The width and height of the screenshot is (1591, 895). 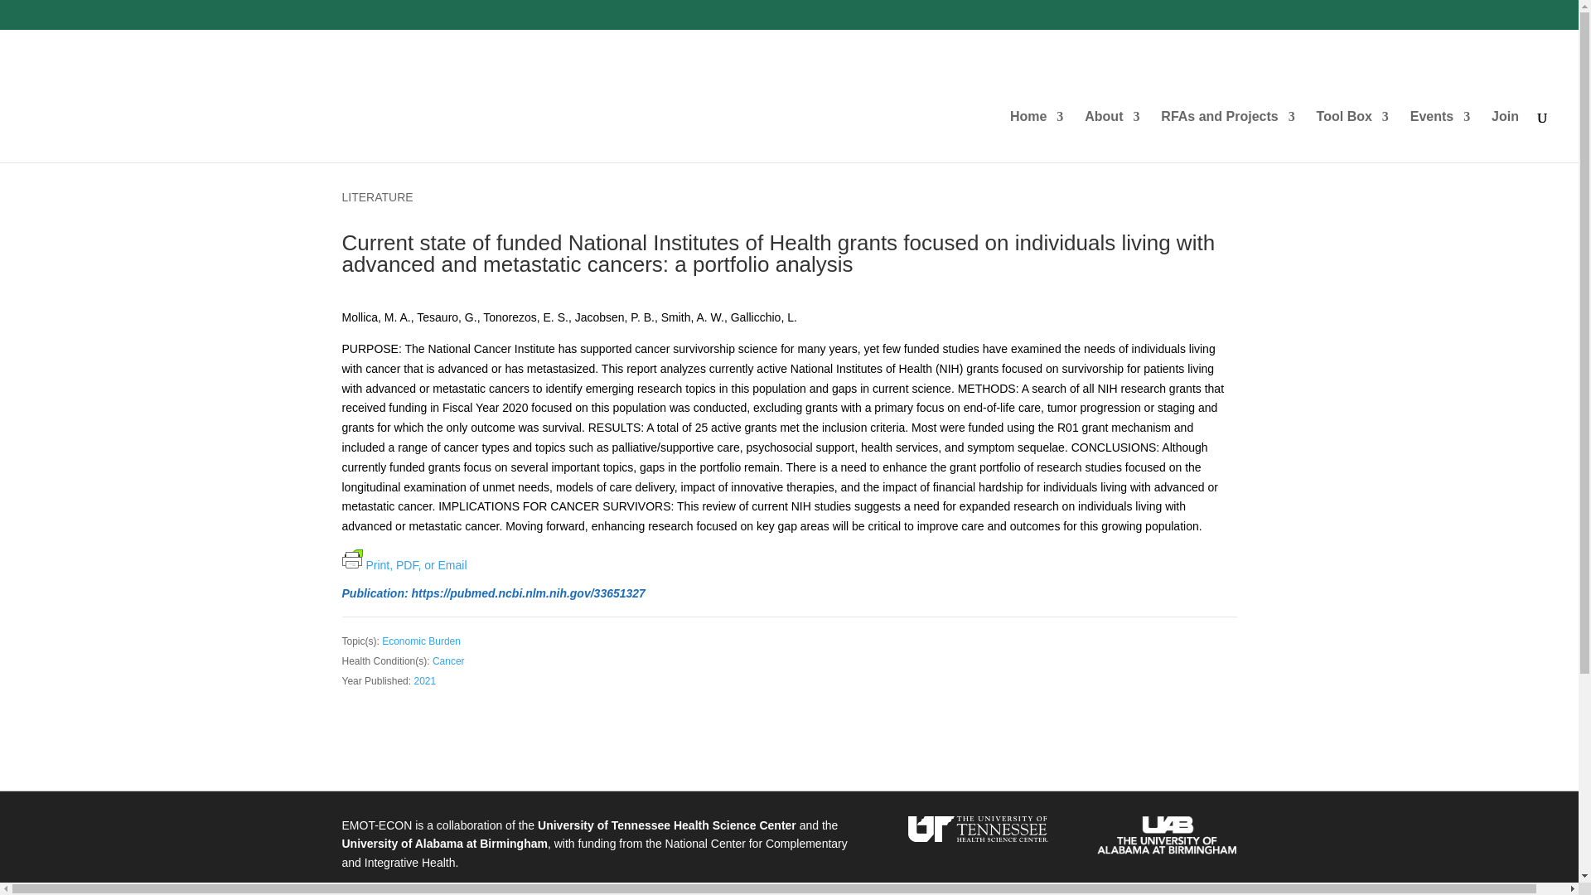 I want to click on About, so click(x=1112, y=130).